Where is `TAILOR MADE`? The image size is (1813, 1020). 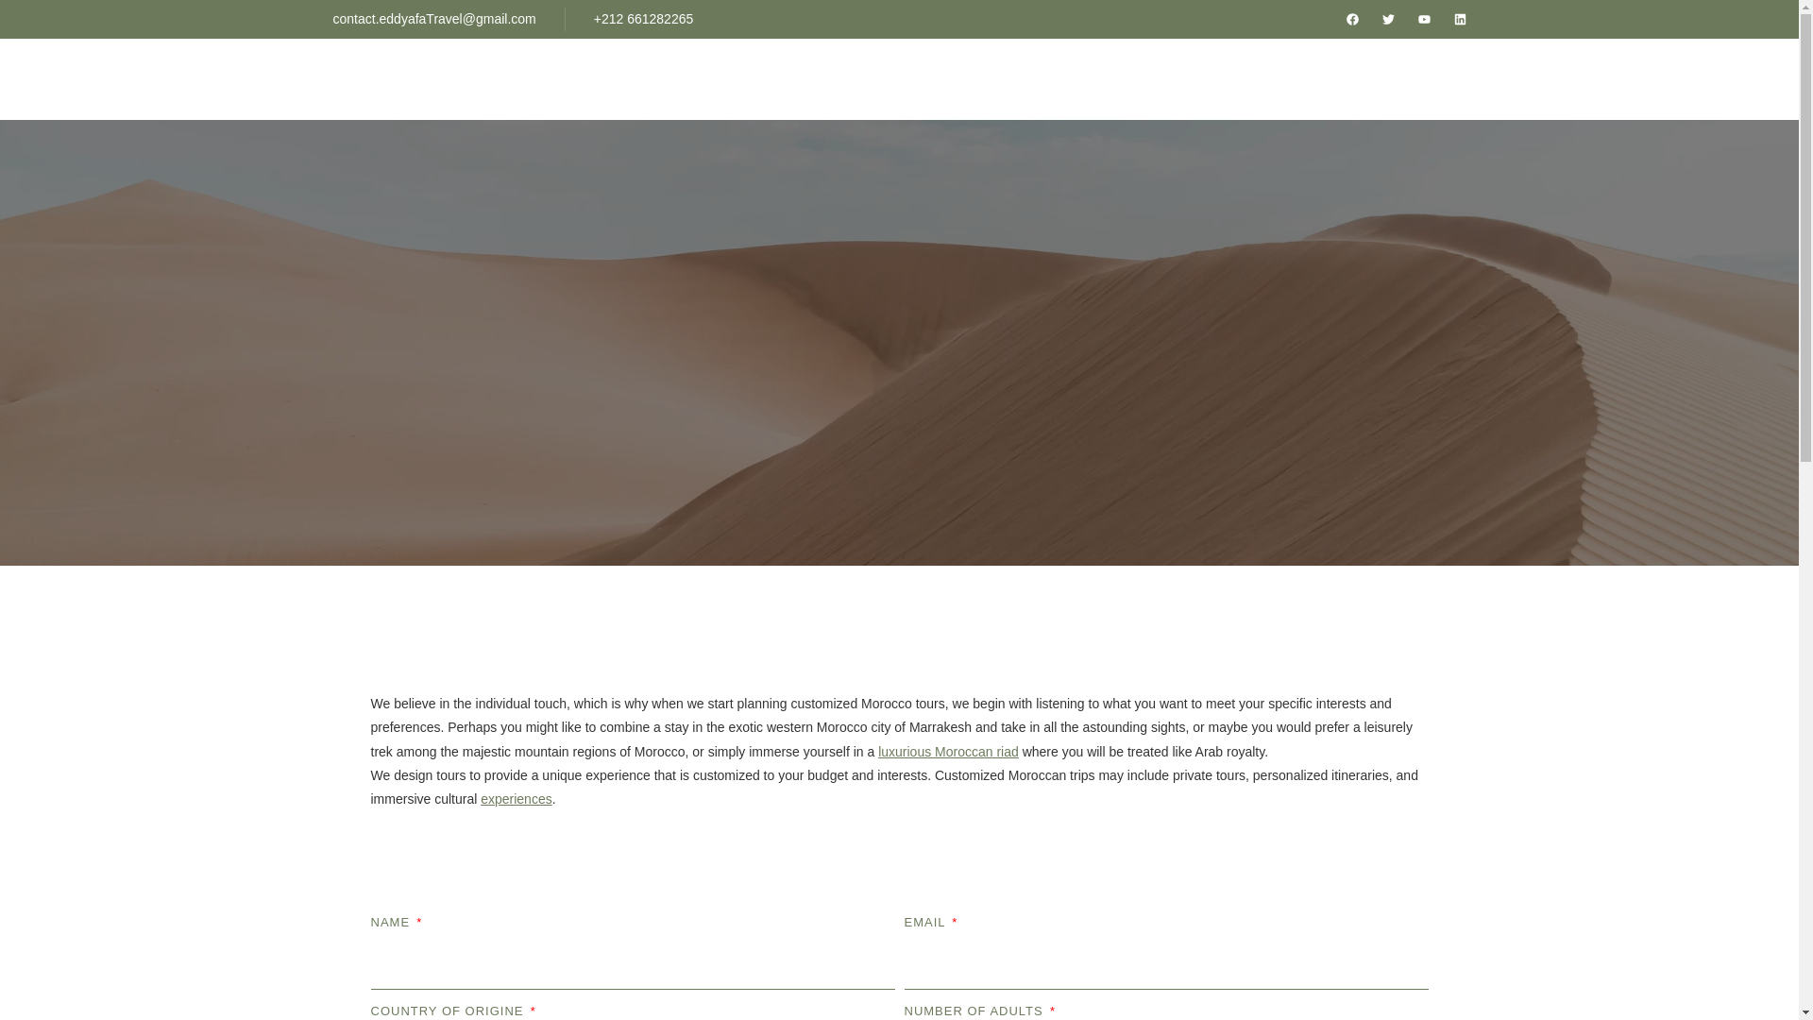 TAILOR MADE is located at coordinates (1390, 79).